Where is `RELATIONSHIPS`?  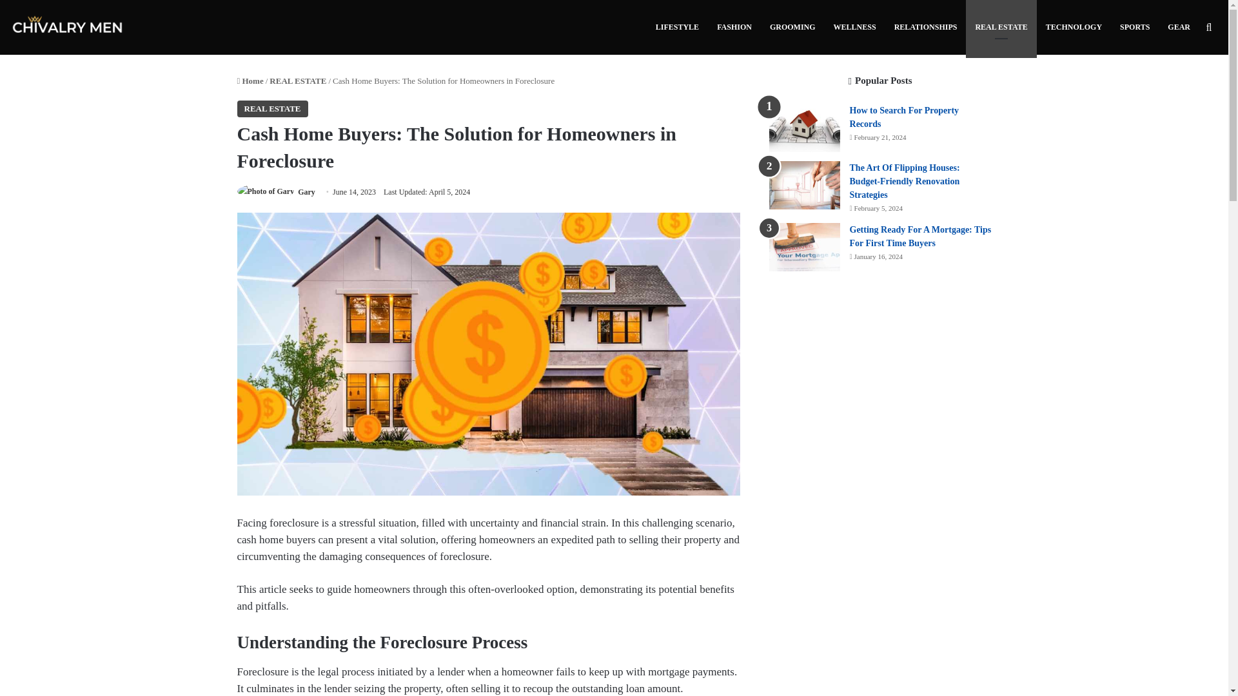
RELATIONSHIPS is located at coordinates (926, 27).